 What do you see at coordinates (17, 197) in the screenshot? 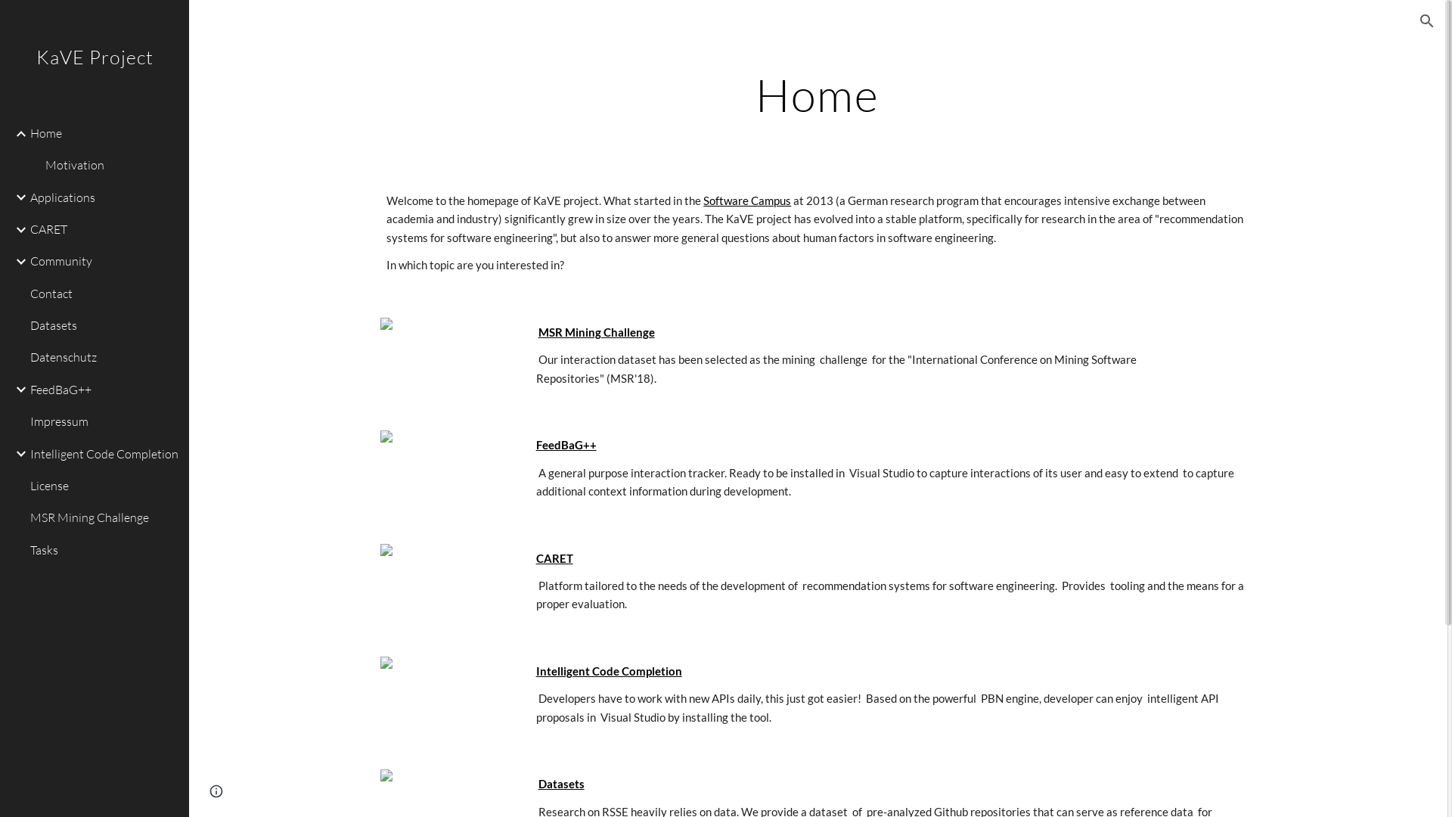
I see `Expand/Collapse` at bounding box center [17, 197].